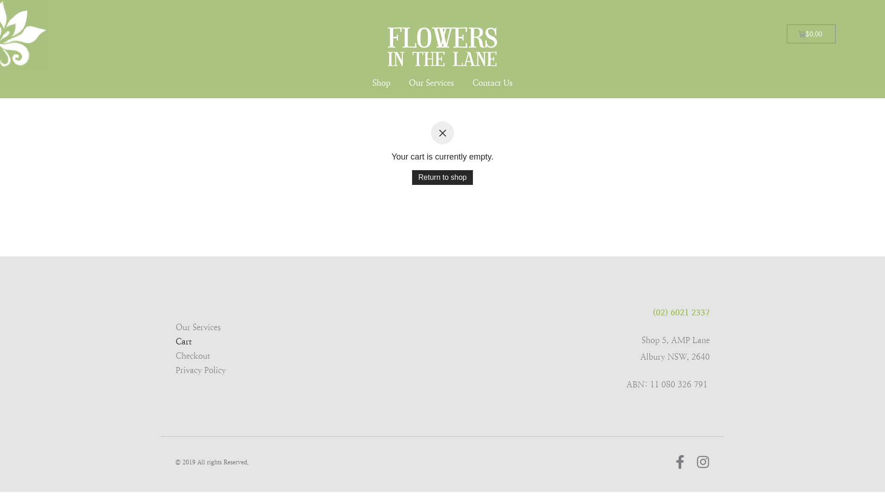 The height and width of the screenshot is (498, 885). I want to click on shop 5, amp lane, albury nsw 2640, so click(442, 349).